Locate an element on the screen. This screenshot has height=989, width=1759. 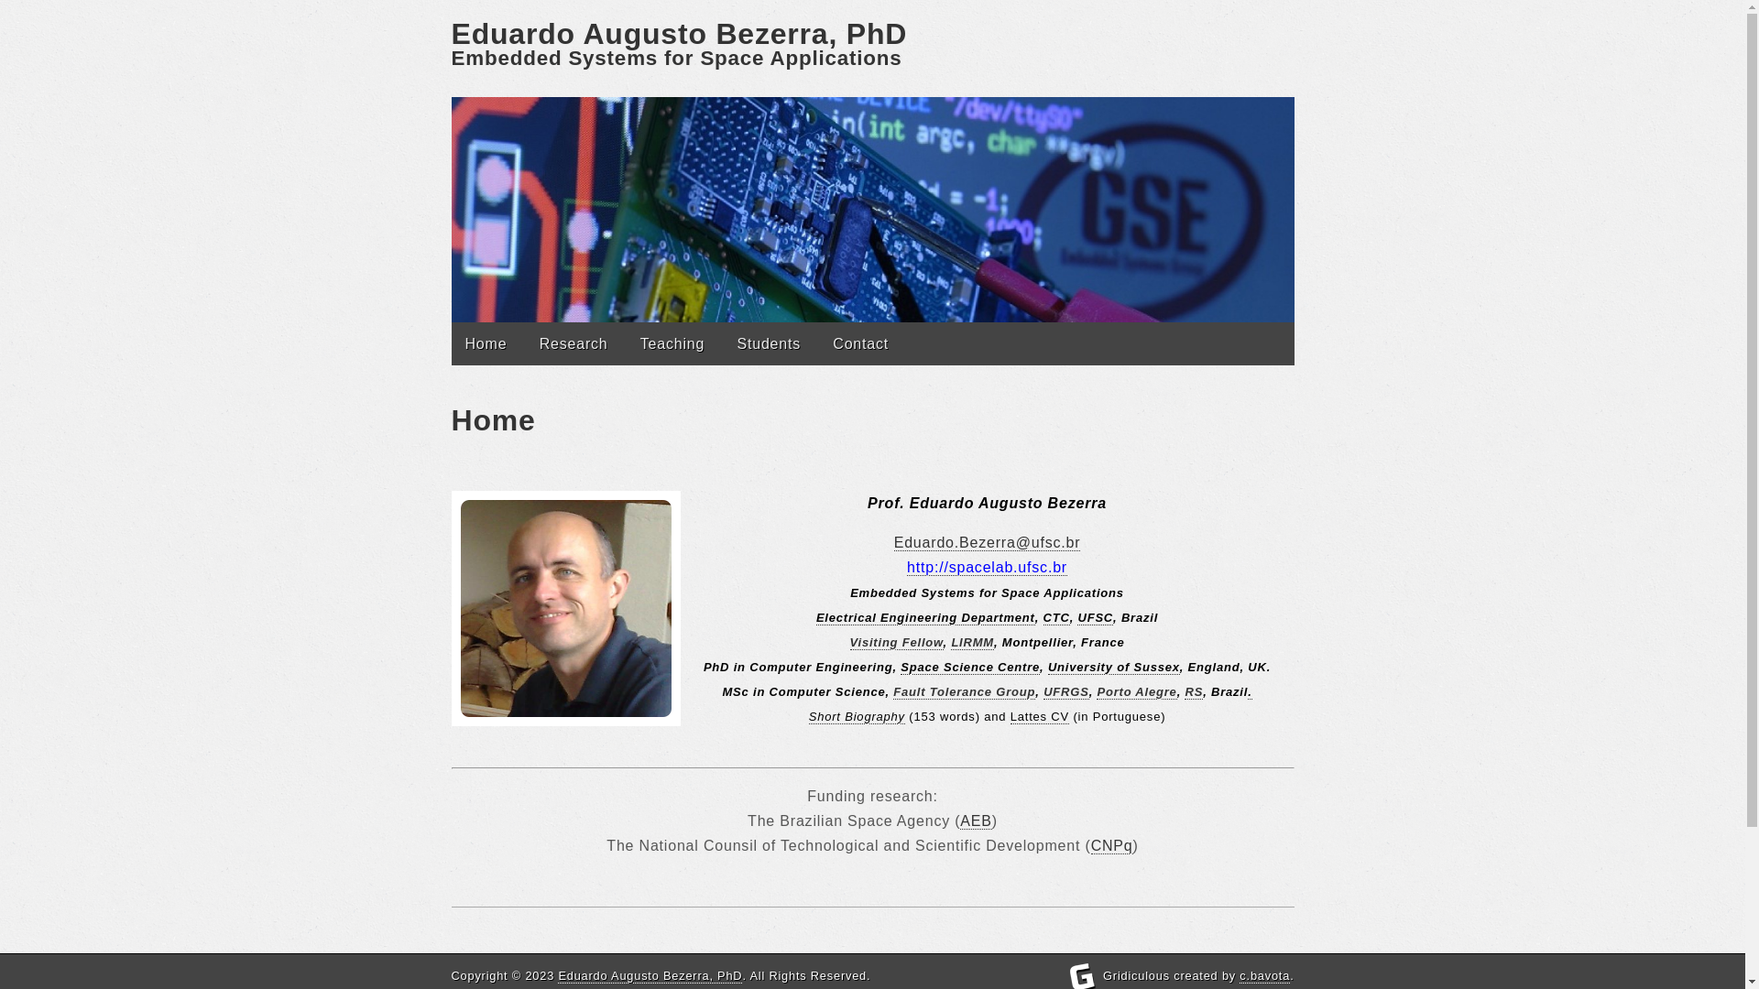
Short Biography is located at coordinates (857, 717).